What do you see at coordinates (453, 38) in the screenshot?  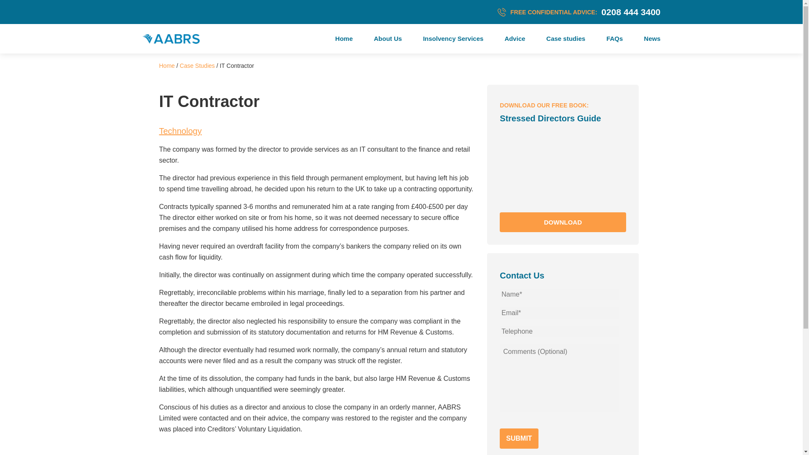 I see `Case studies` at bounding box center [453, 38].